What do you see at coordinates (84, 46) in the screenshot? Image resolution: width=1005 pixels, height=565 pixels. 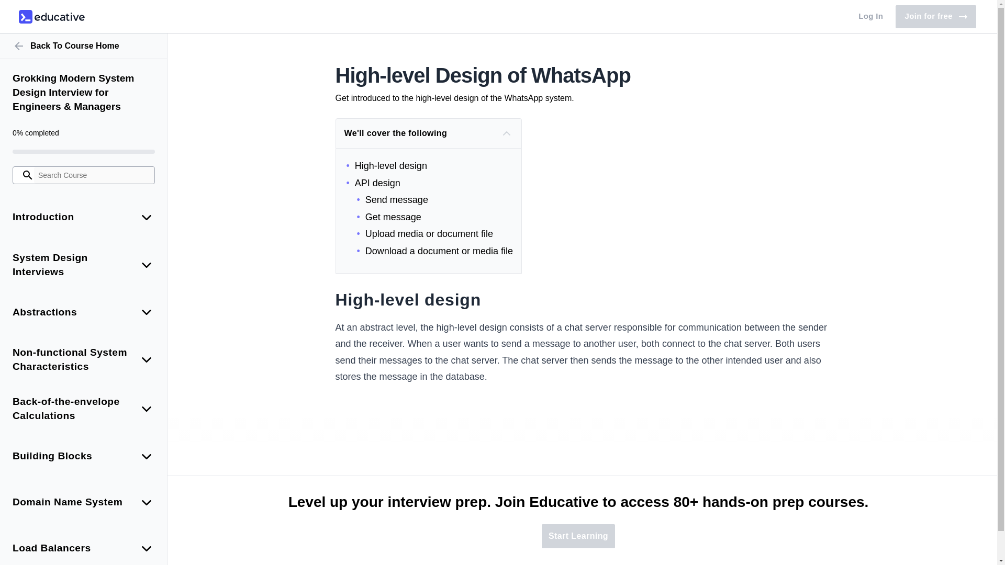 I see `educative.io` at bounding box center [84, 46].